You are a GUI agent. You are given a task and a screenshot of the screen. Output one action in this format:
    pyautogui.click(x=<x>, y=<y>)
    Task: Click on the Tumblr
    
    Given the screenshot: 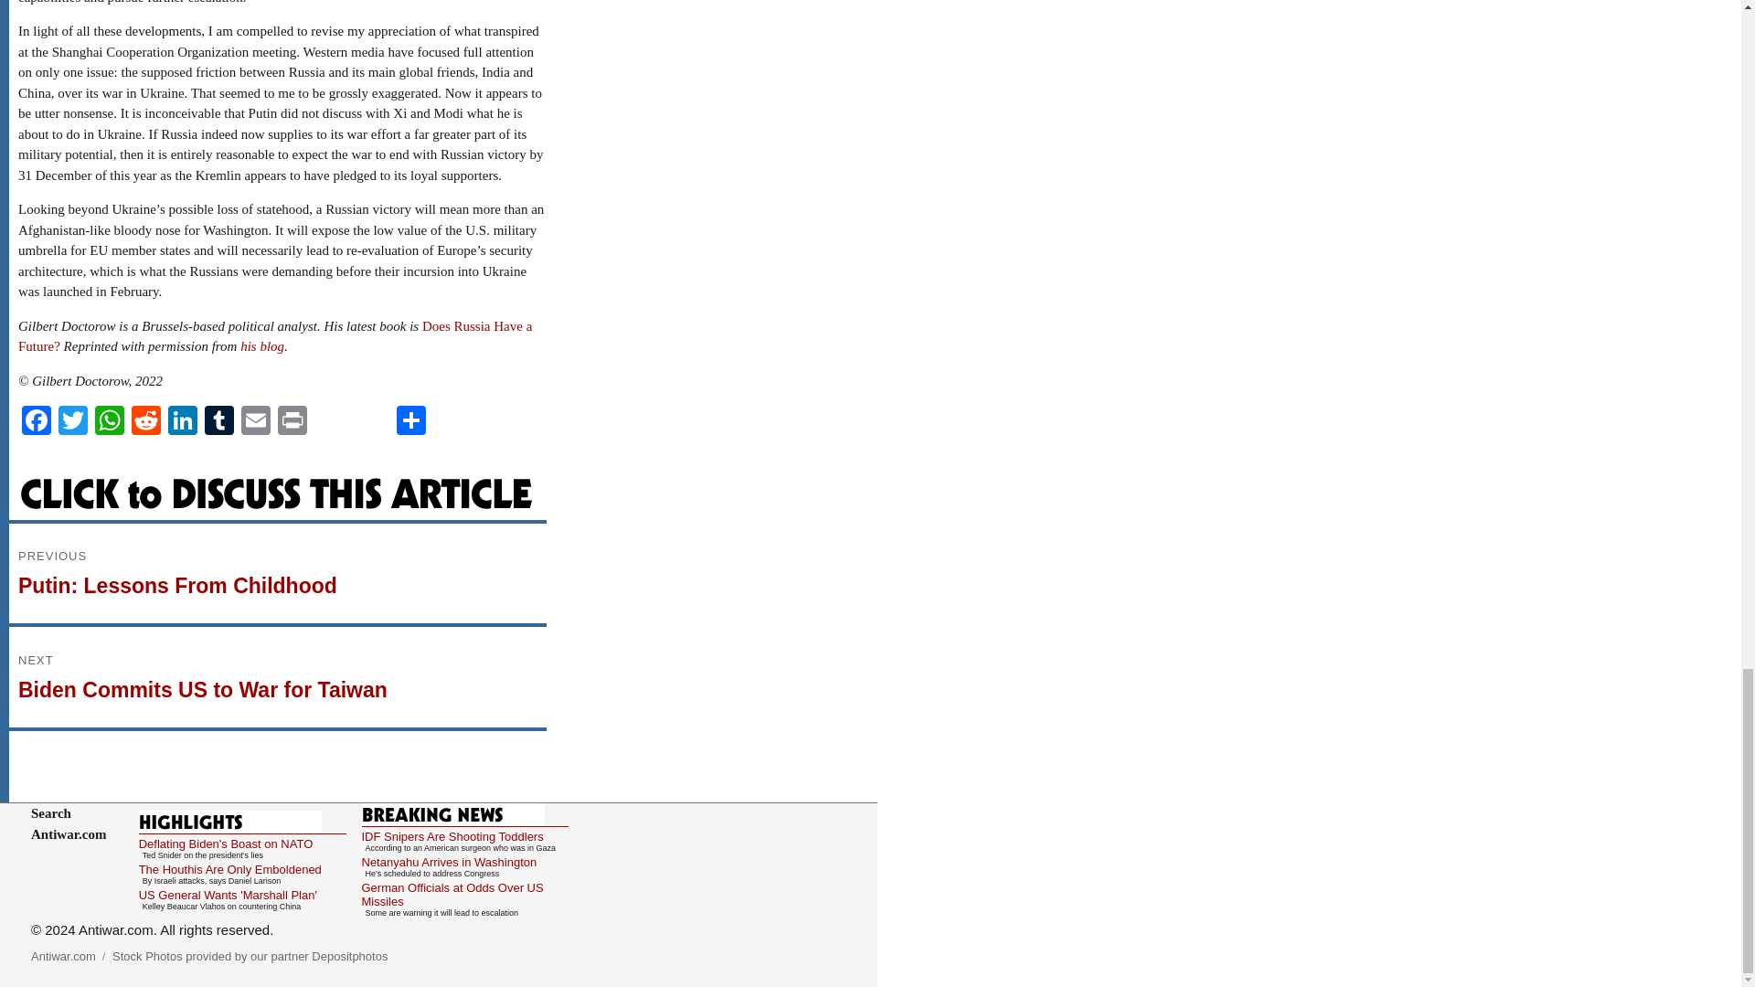 What is the action you would take?
    pyautogui.click(x=36, y=422)
    